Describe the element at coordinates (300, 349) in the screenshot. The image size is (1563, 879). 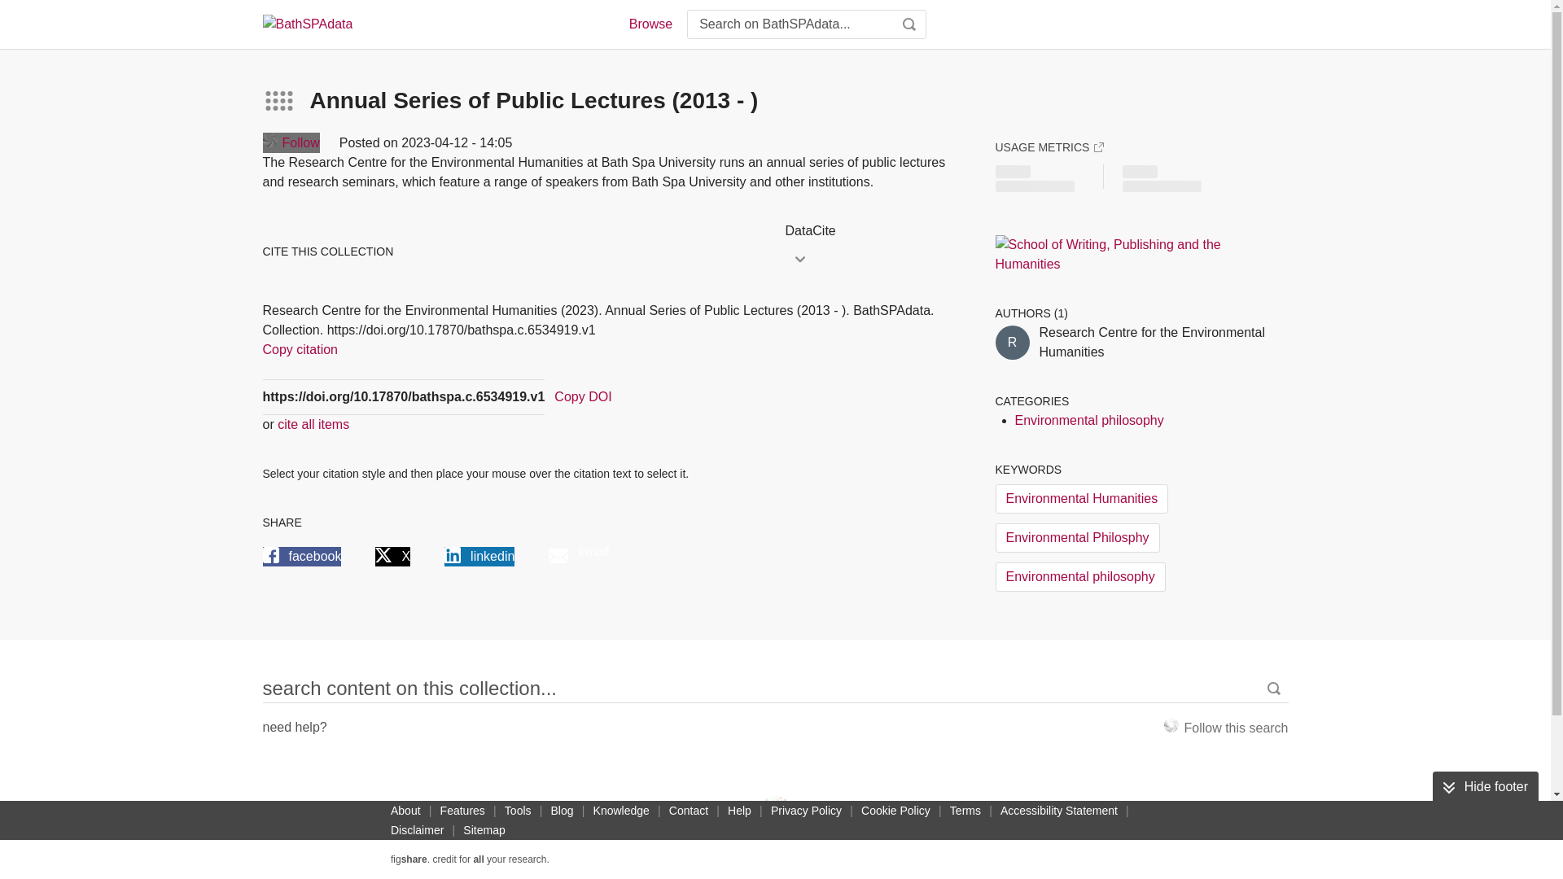
I see `Copy citation` at that location.